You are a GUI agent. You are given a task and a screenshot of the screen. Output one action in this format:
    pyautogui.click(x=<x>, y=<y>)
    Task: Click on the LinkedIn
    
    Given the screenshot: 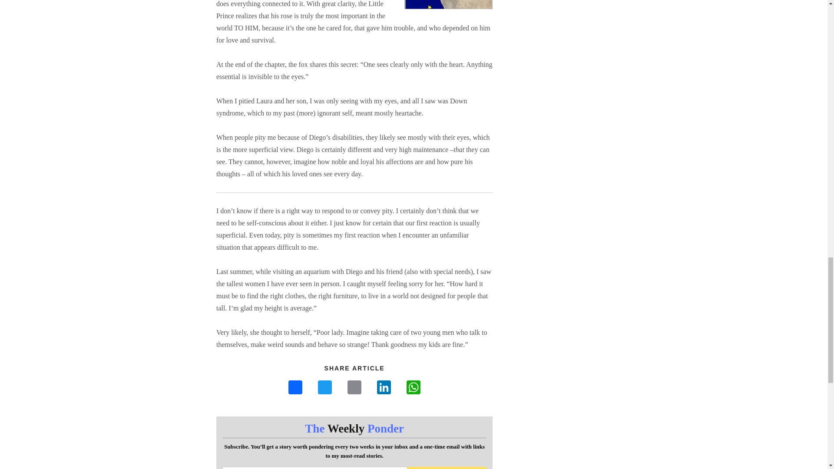 What is the action you would take?
    pyautogui.click(x=384, y=388)
    